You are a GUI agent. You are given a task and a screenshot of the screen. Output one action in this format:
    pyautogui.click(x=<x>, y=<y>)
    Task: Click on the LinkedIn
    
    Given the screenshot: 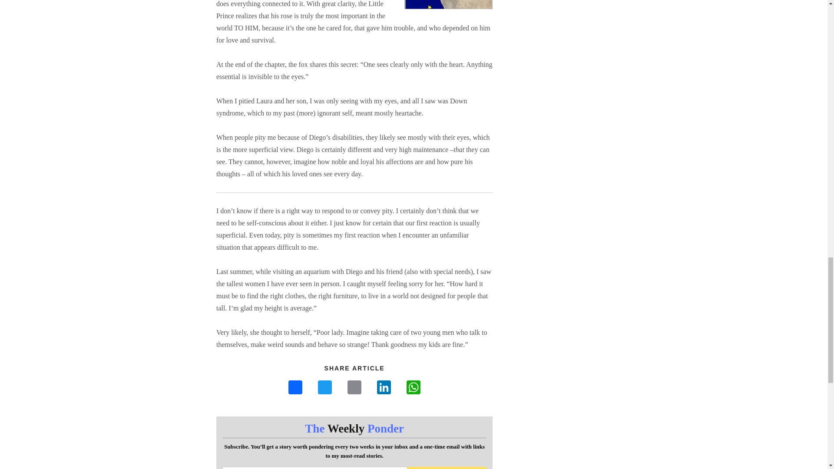 What is the action you would take?
    pyautogui.click(x=384, y=388)
    